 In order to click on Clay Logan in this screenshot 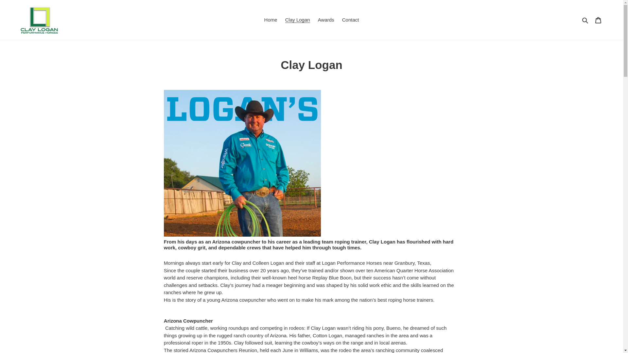, I will do `click(298, 20)`.